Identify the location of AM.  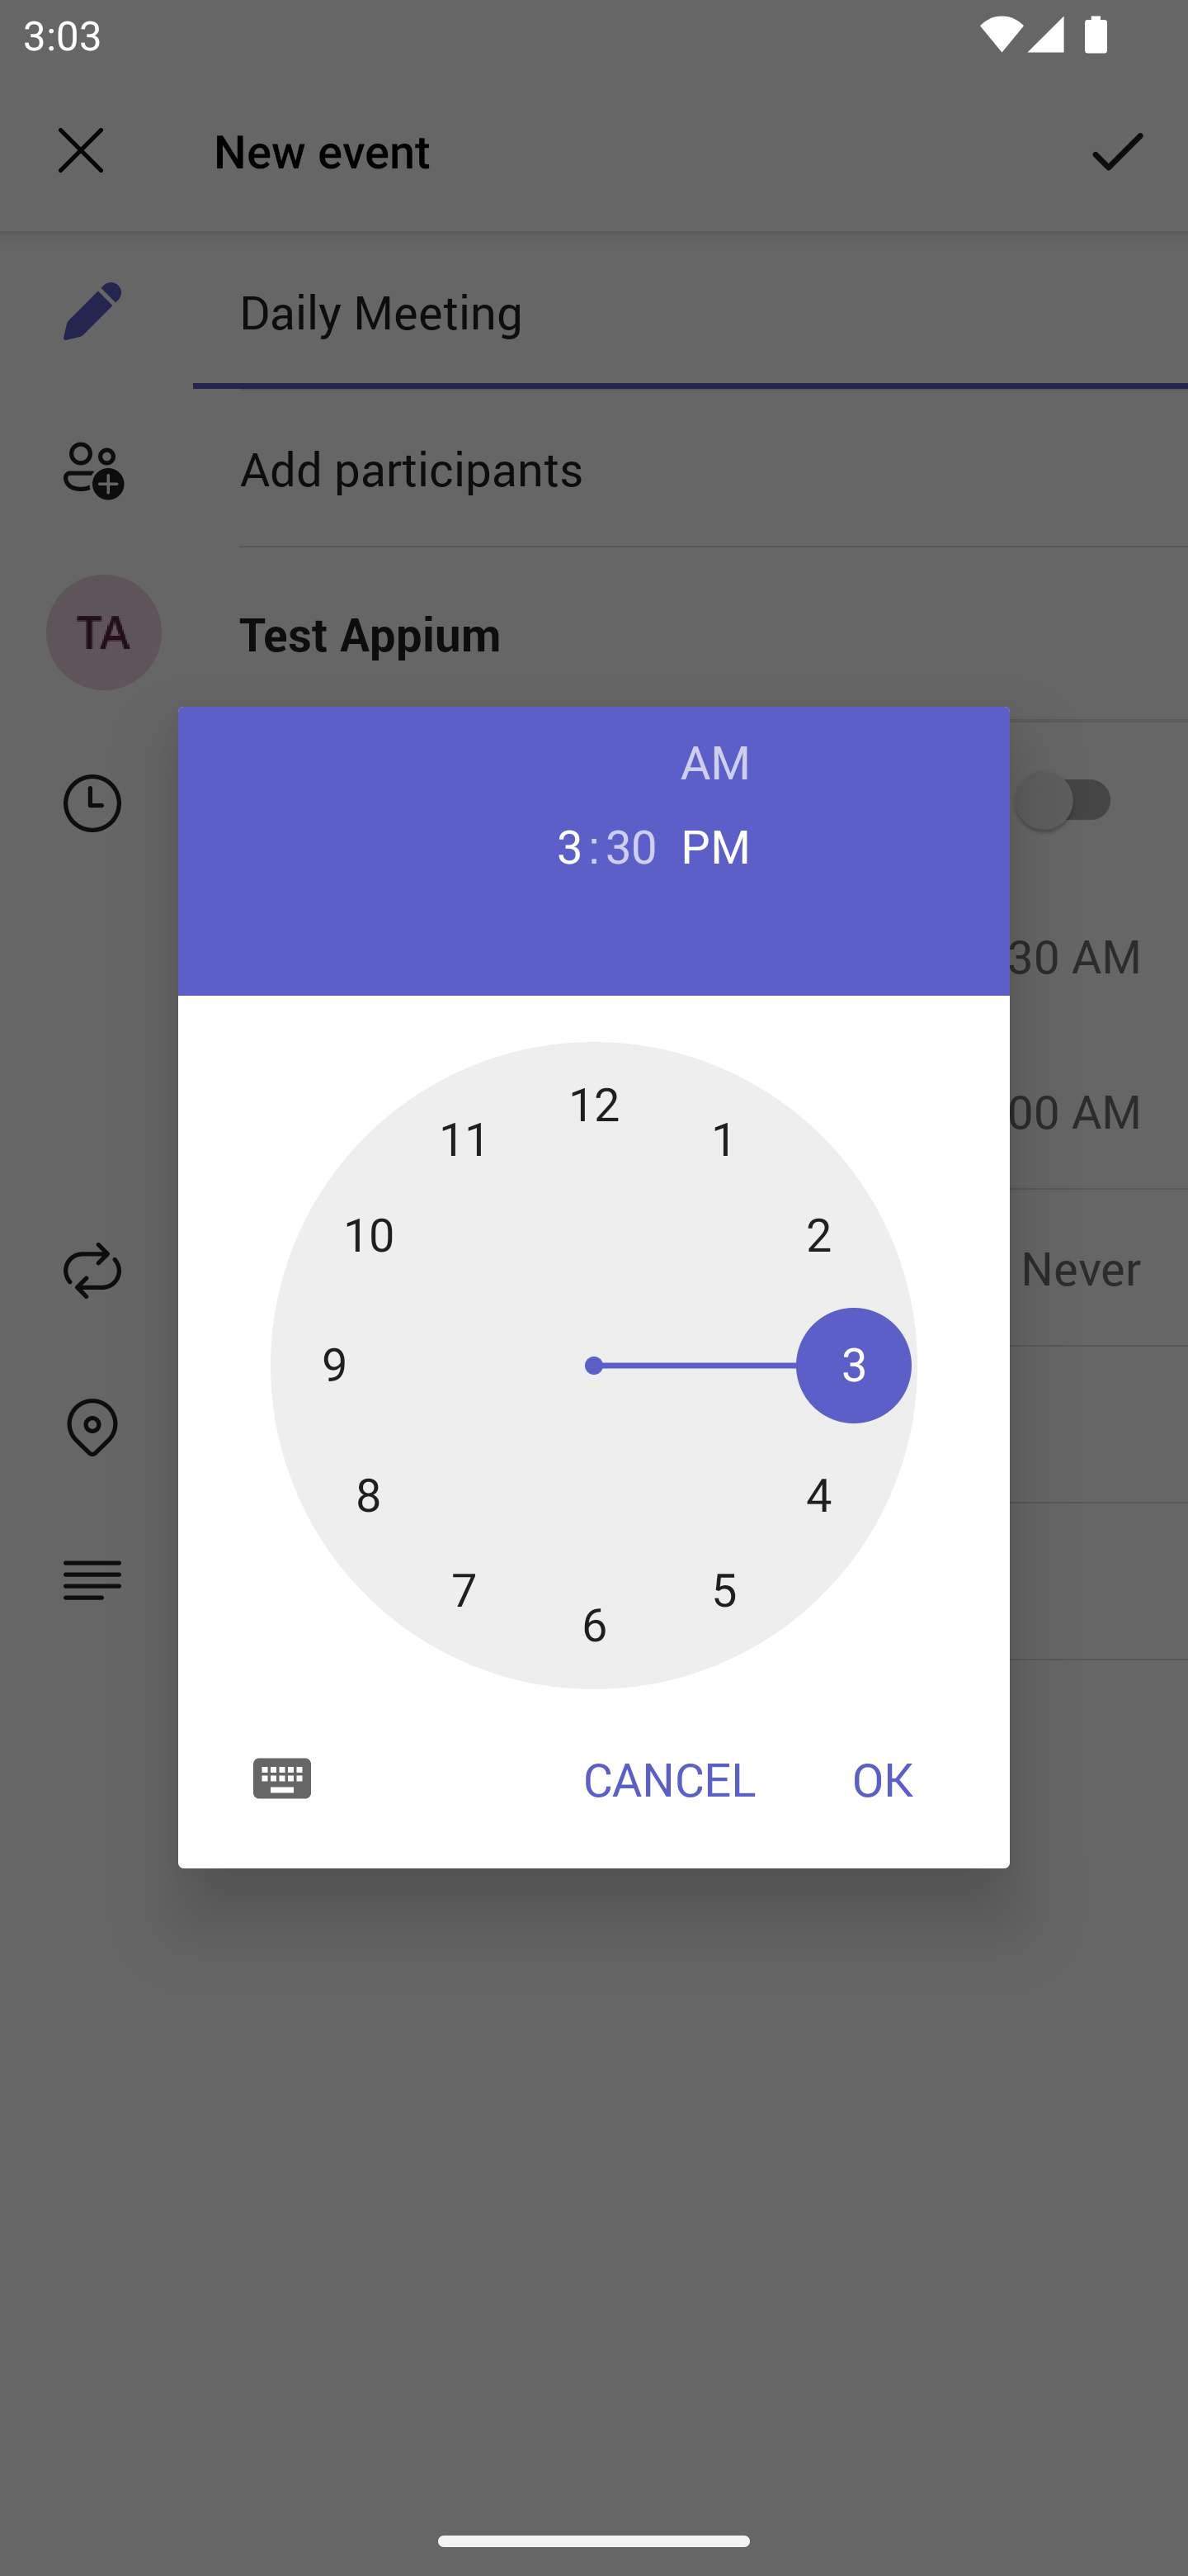
(716, 761).